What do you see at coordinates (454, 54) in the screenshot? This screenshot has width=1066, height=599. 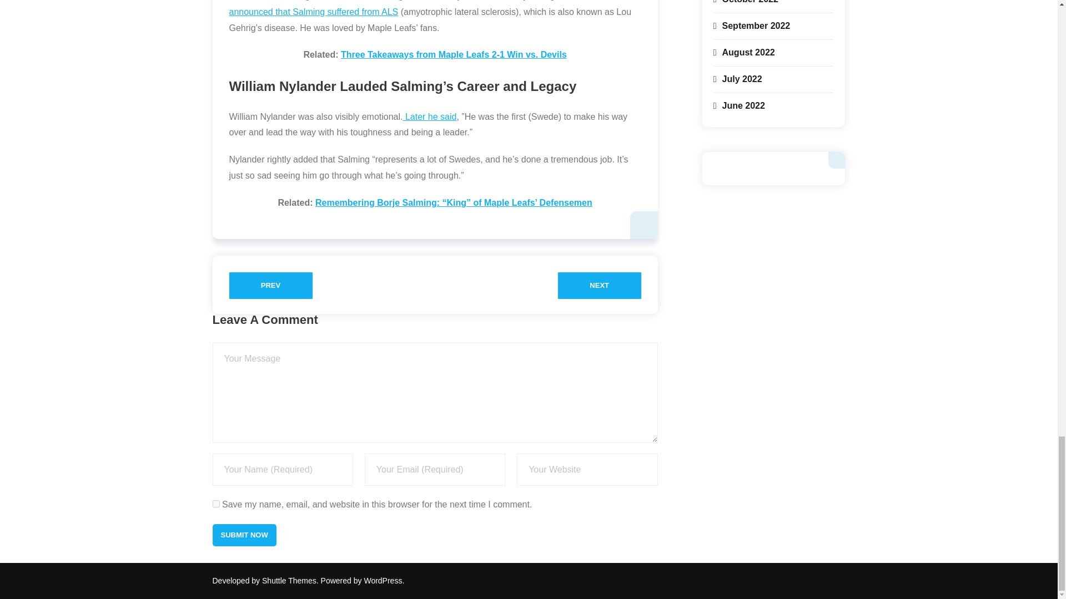 I see `Three Takeaways from Maple Leafs 2-1 Win vs. Devils` at bounding box center [454, 54].